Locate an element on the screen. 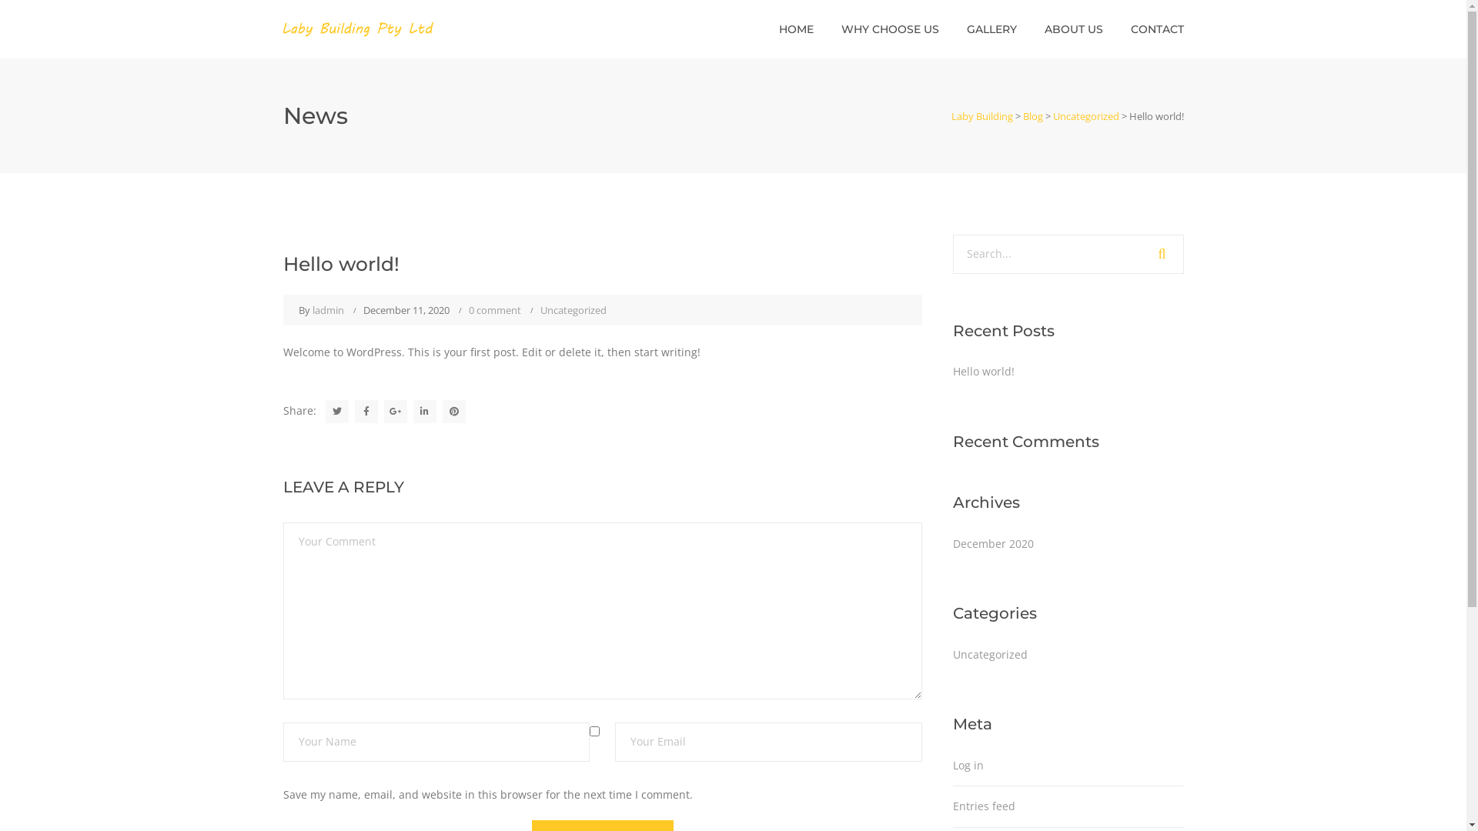 The height and width of the screenshot is (831, 1478). Uncategorized is located at coordinates (573, 310).